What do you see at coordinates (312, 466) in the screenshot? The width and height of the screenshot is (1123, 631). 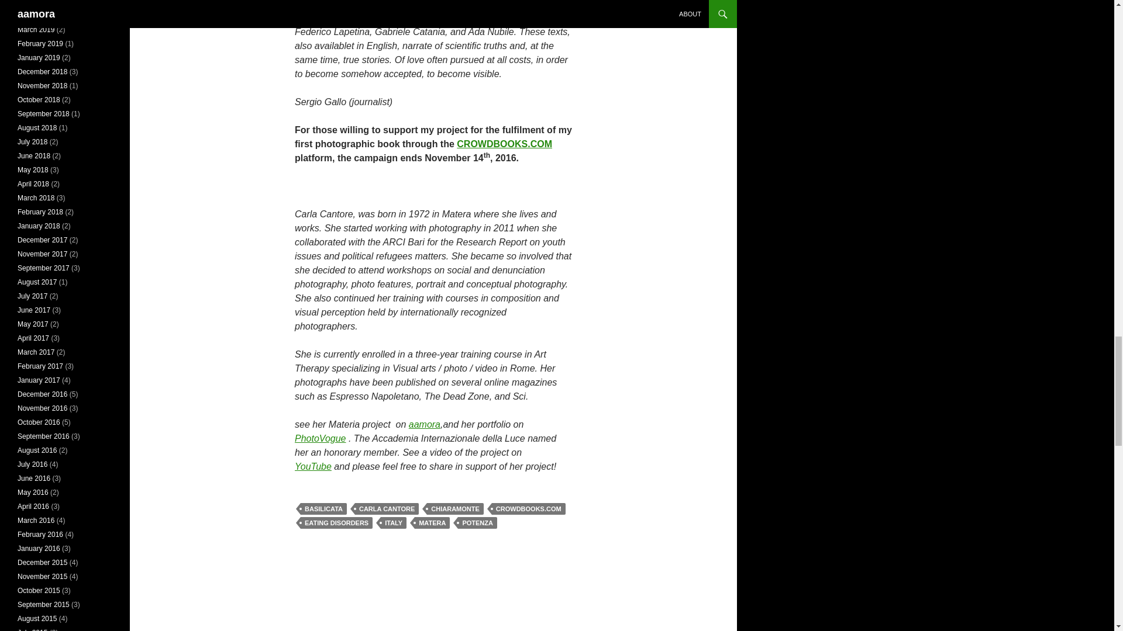 I see `YouTube` at bounding box center [312, 466].